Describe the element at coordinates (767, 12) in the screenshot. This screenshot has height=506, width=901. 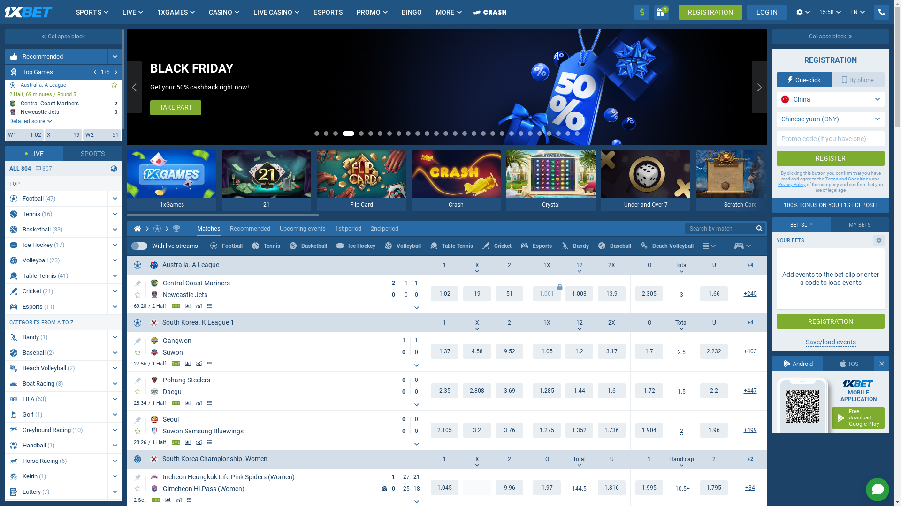
I see `LOG IN` at that location.